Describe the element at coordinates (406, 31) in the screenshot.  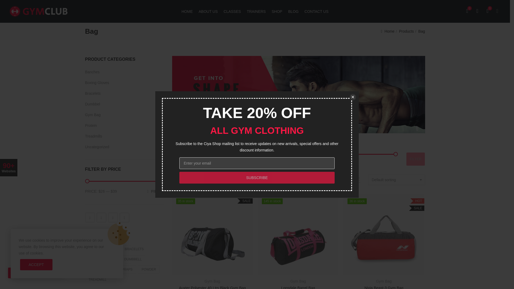
I see `Products` at that location.